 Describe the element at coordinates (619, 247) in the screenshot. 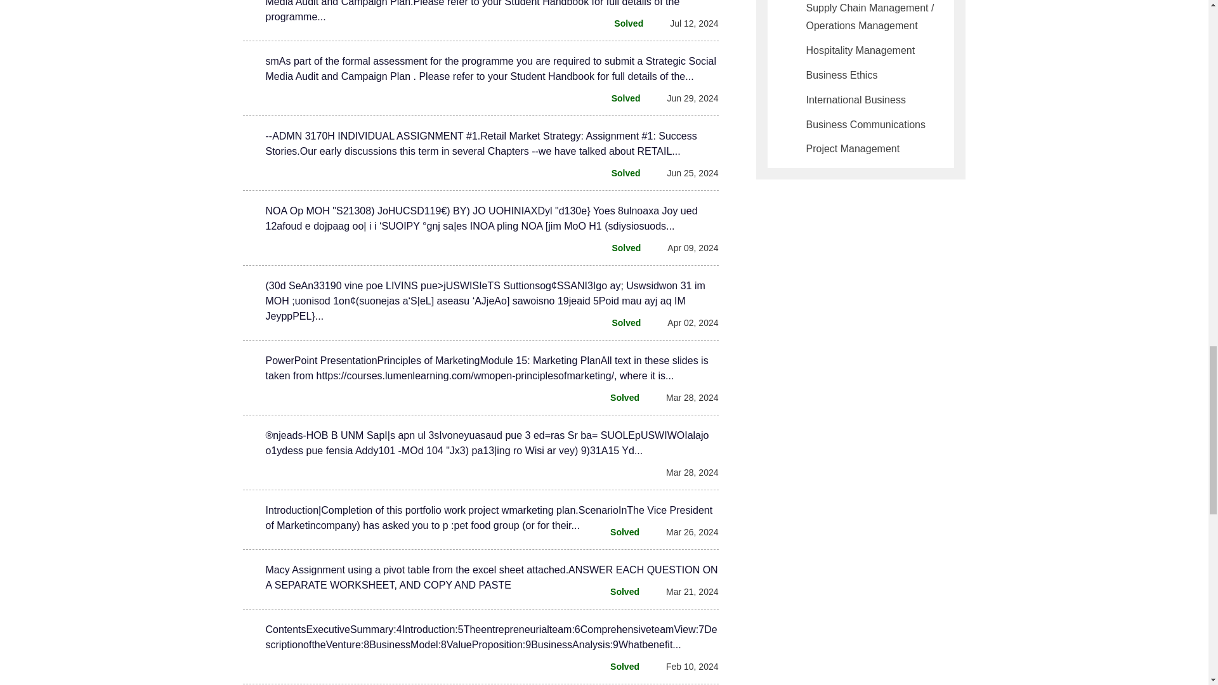

I see `solved` at that location.